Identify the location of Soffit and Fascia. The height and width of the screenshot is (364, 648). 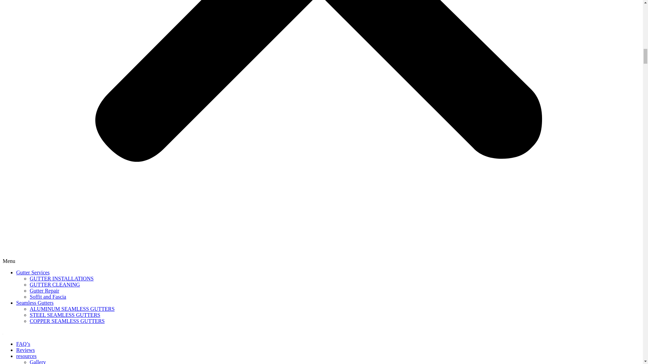
(48, 297).